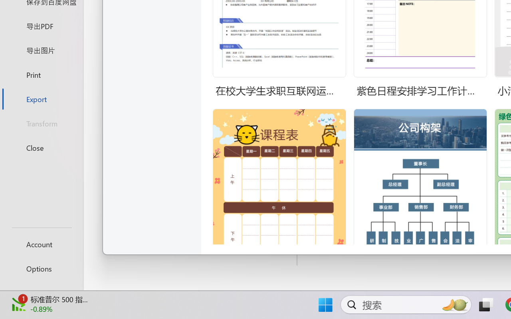  What do you see at coordinates (344, 73) in the screenshot?
I see `Go to the Product policy page` at bounding box center [344, 73].